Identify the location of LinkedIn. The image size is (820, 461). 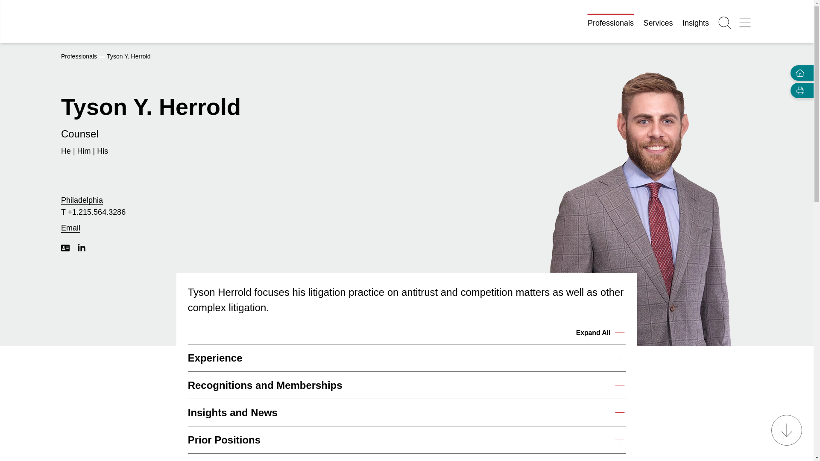
(81, 248).